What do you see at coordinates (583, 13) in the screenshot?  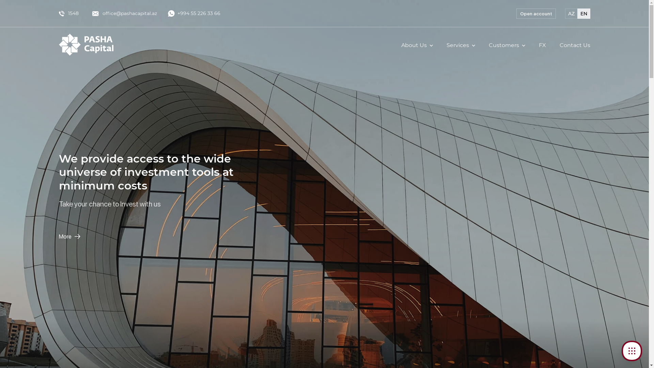 I see `EN` at bounding box center [583, 13].